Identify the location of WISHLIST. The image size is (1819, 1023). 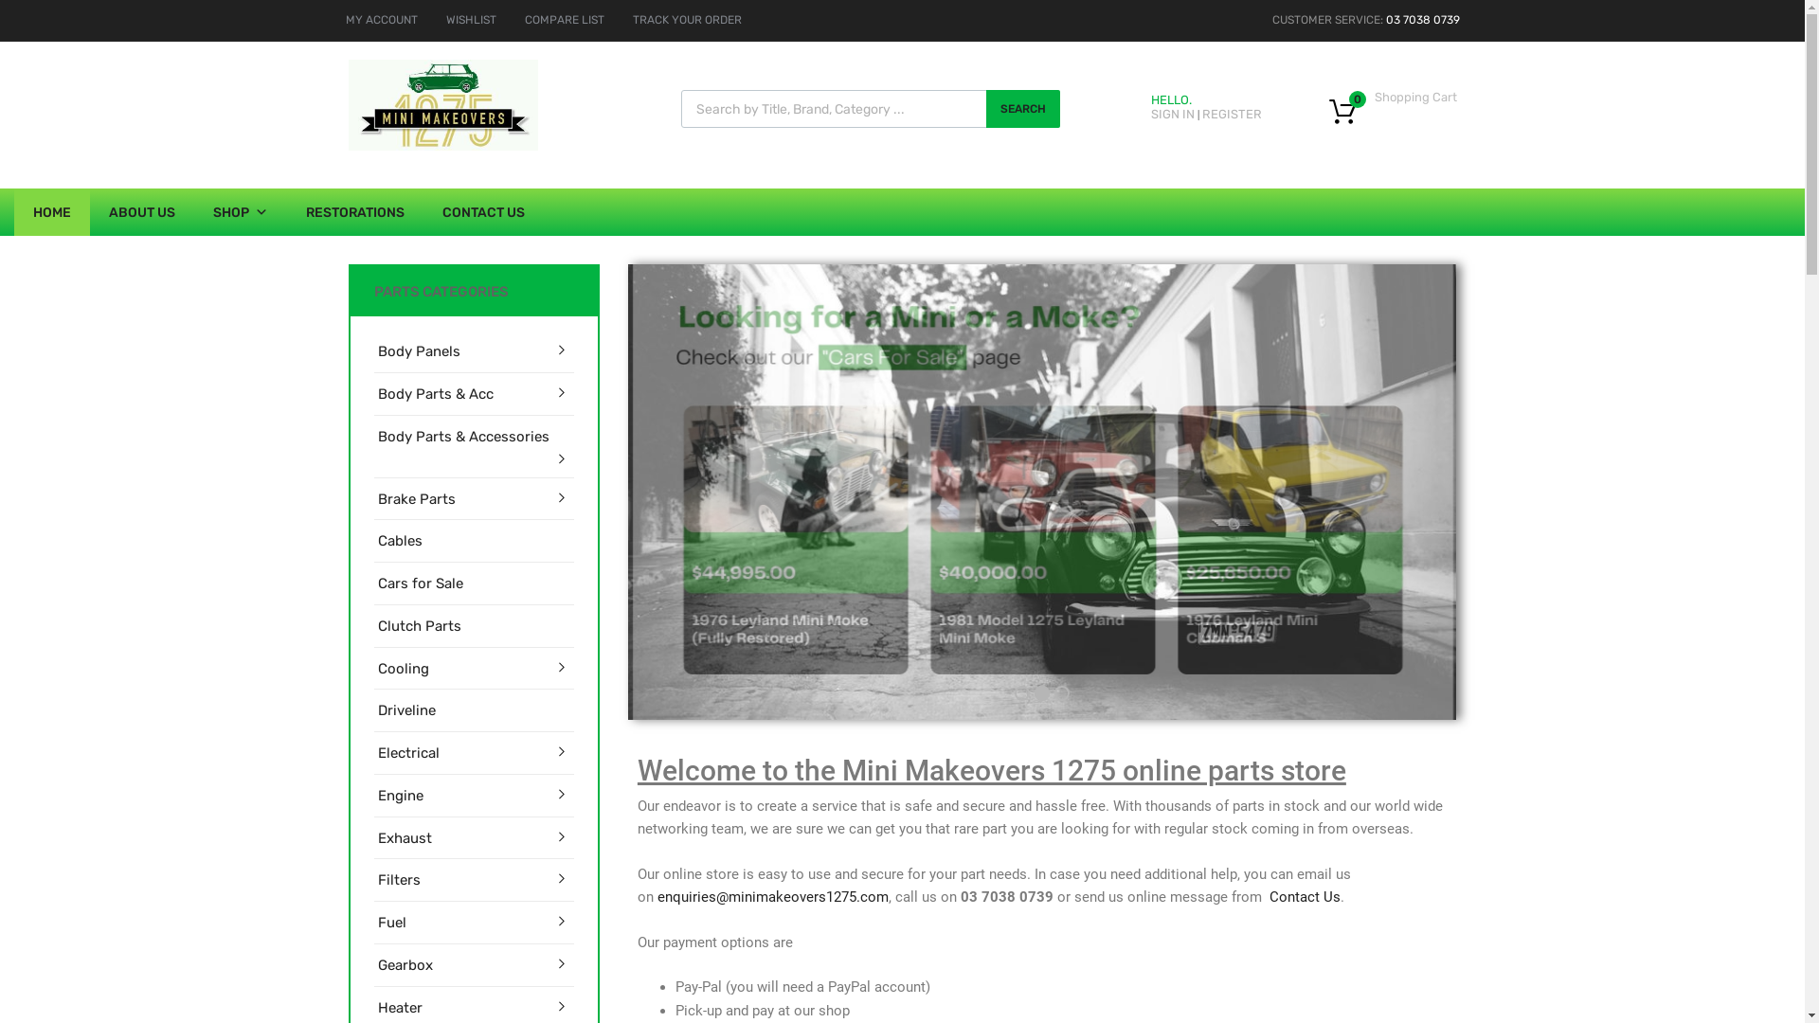
(470, 20).